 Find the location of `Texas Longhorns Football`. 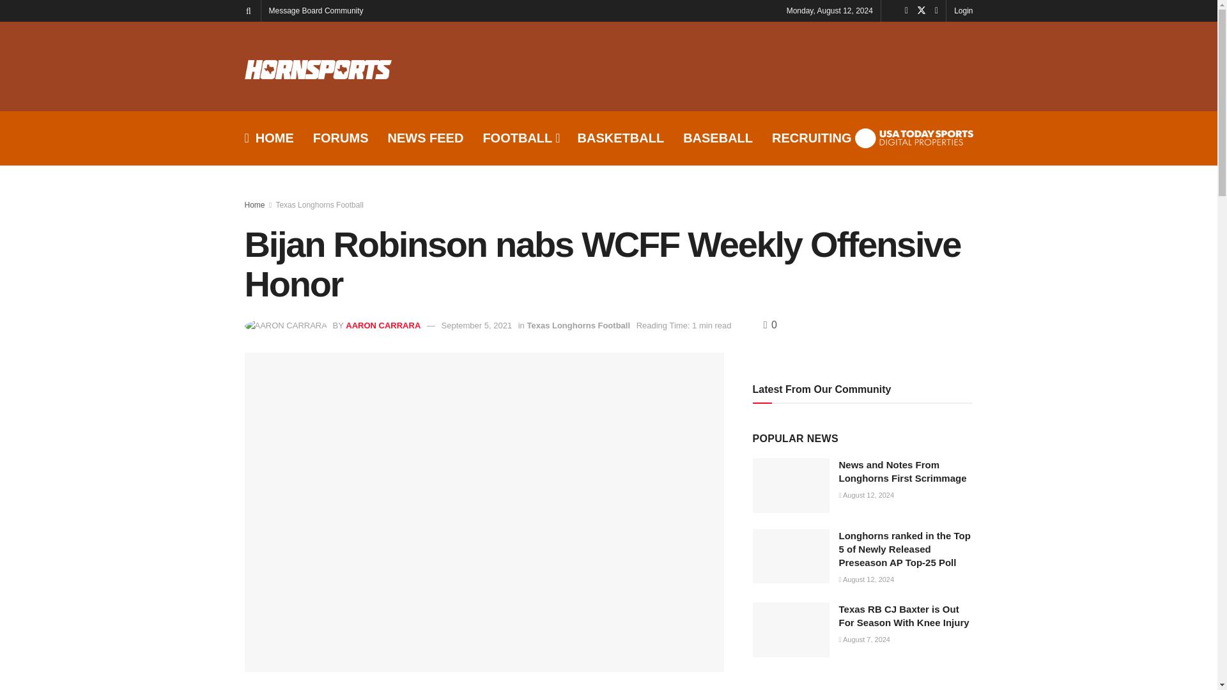

Texas Longhorns Football is located at coordinates (578, 326).